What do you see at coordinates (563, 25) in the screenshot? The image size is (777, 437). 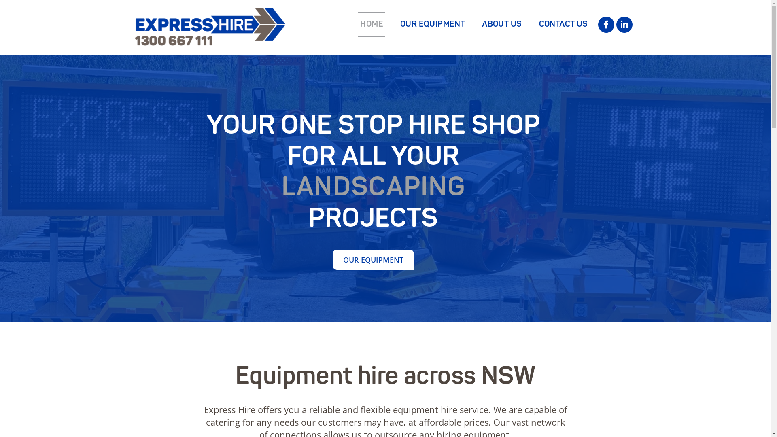 I see `CONTACT US` at bounding box center [563, 25].